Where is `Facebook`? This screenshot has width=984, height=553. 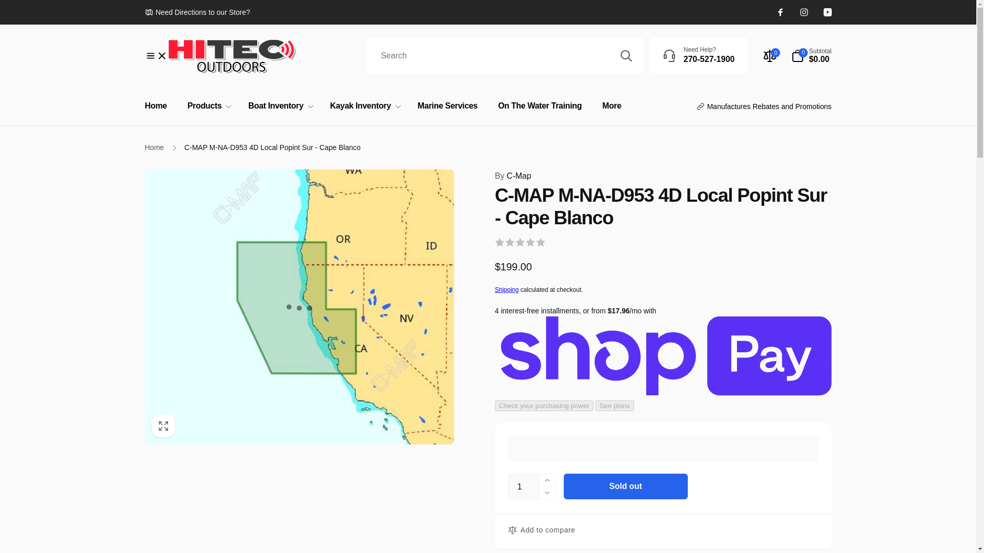 Facebook is located at coordinates (780, 12).